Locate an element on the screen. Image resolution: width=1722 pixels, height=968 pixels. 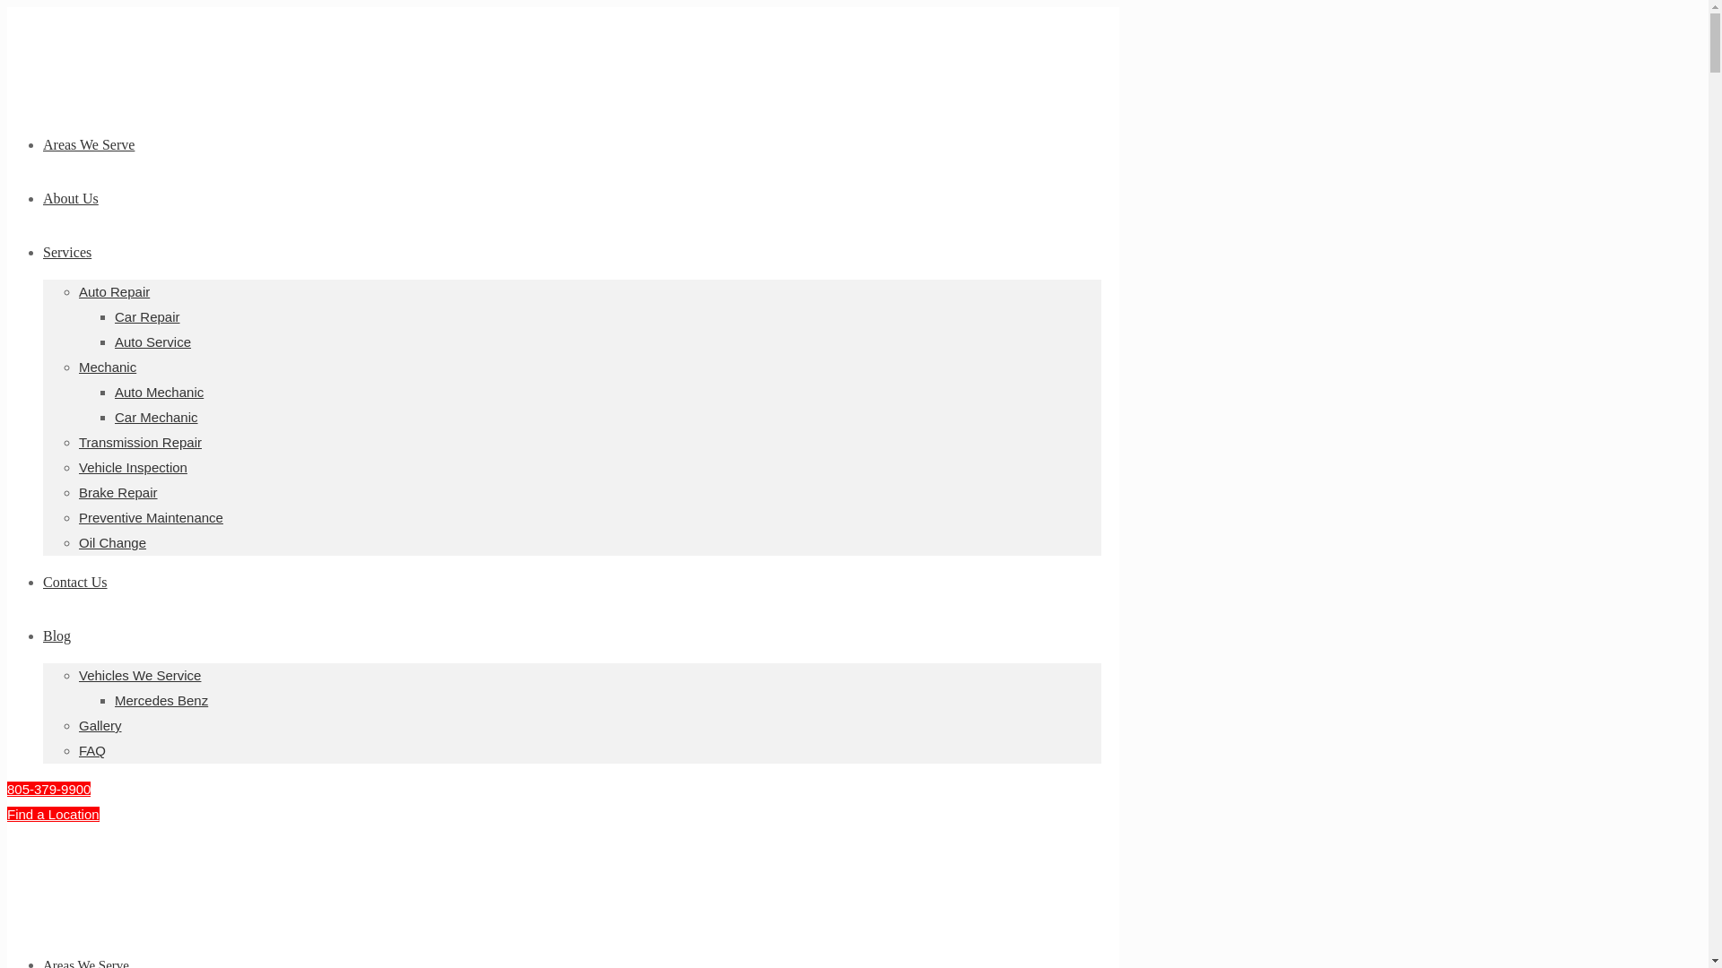
Auto Mechanic is located at coordinates (159, 392).